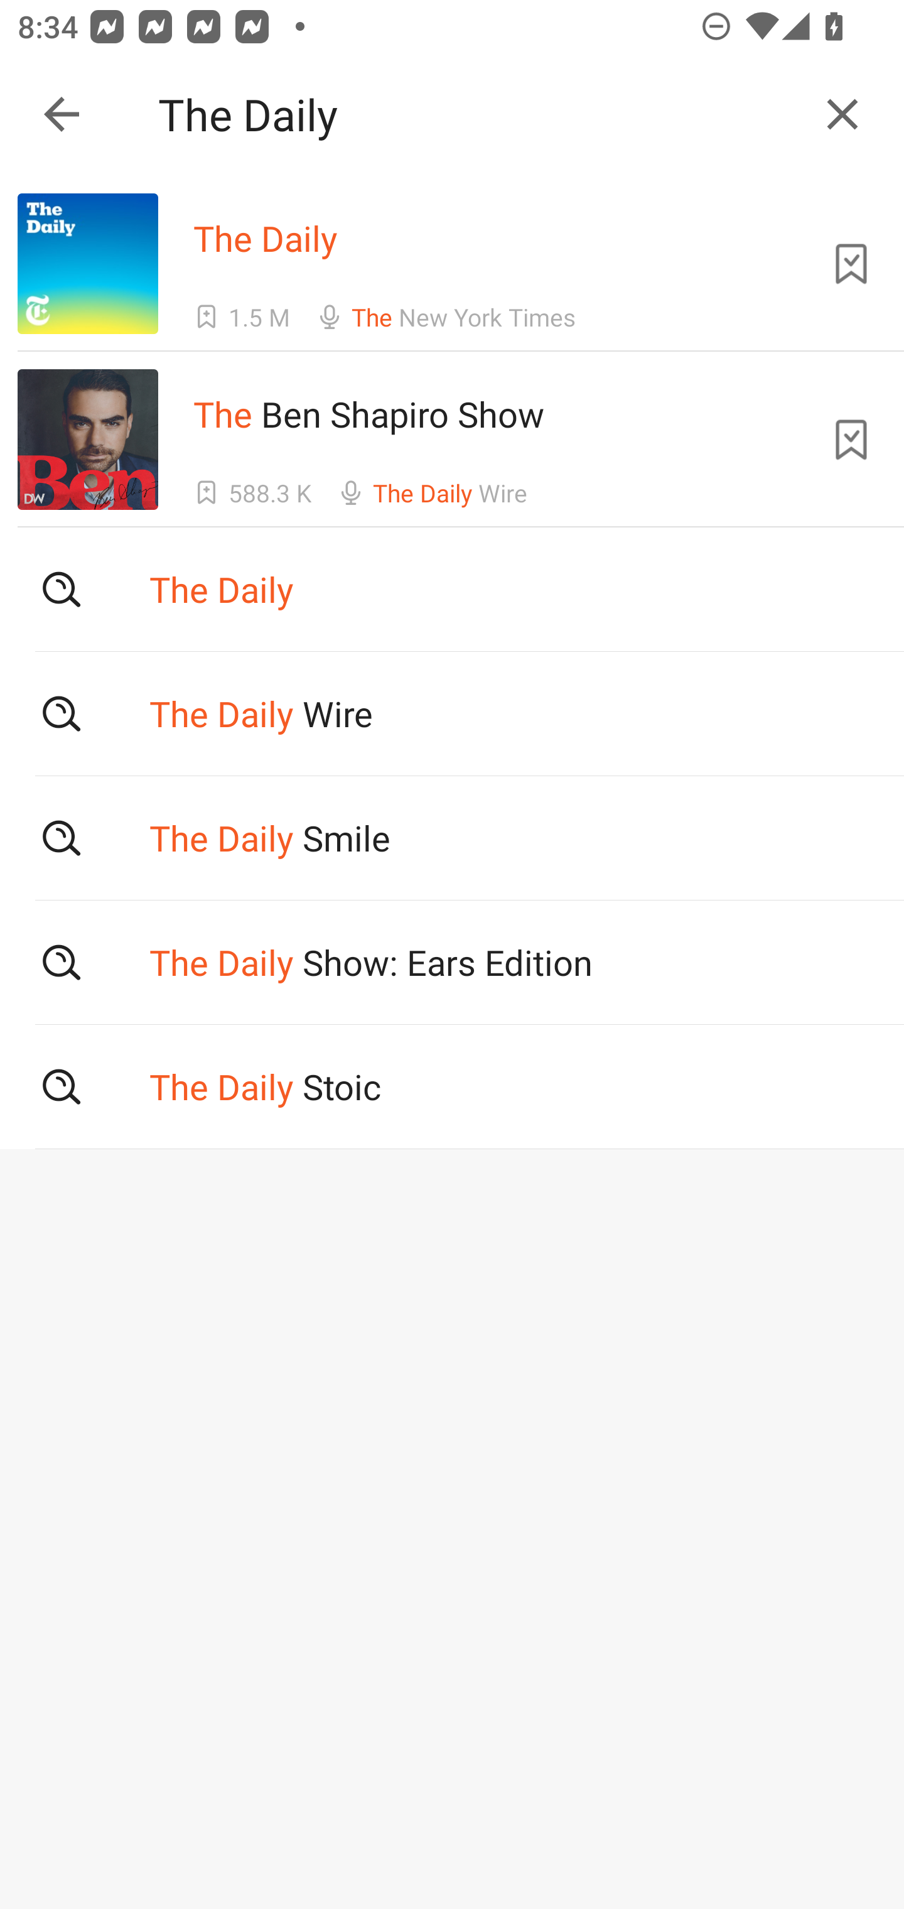 Image resolution: width=904 pixels, height=1909 pixels. What do you see at coordinates (478, 114) in the screenshot?
I see `The Daily` at bounding box center [478, 114].